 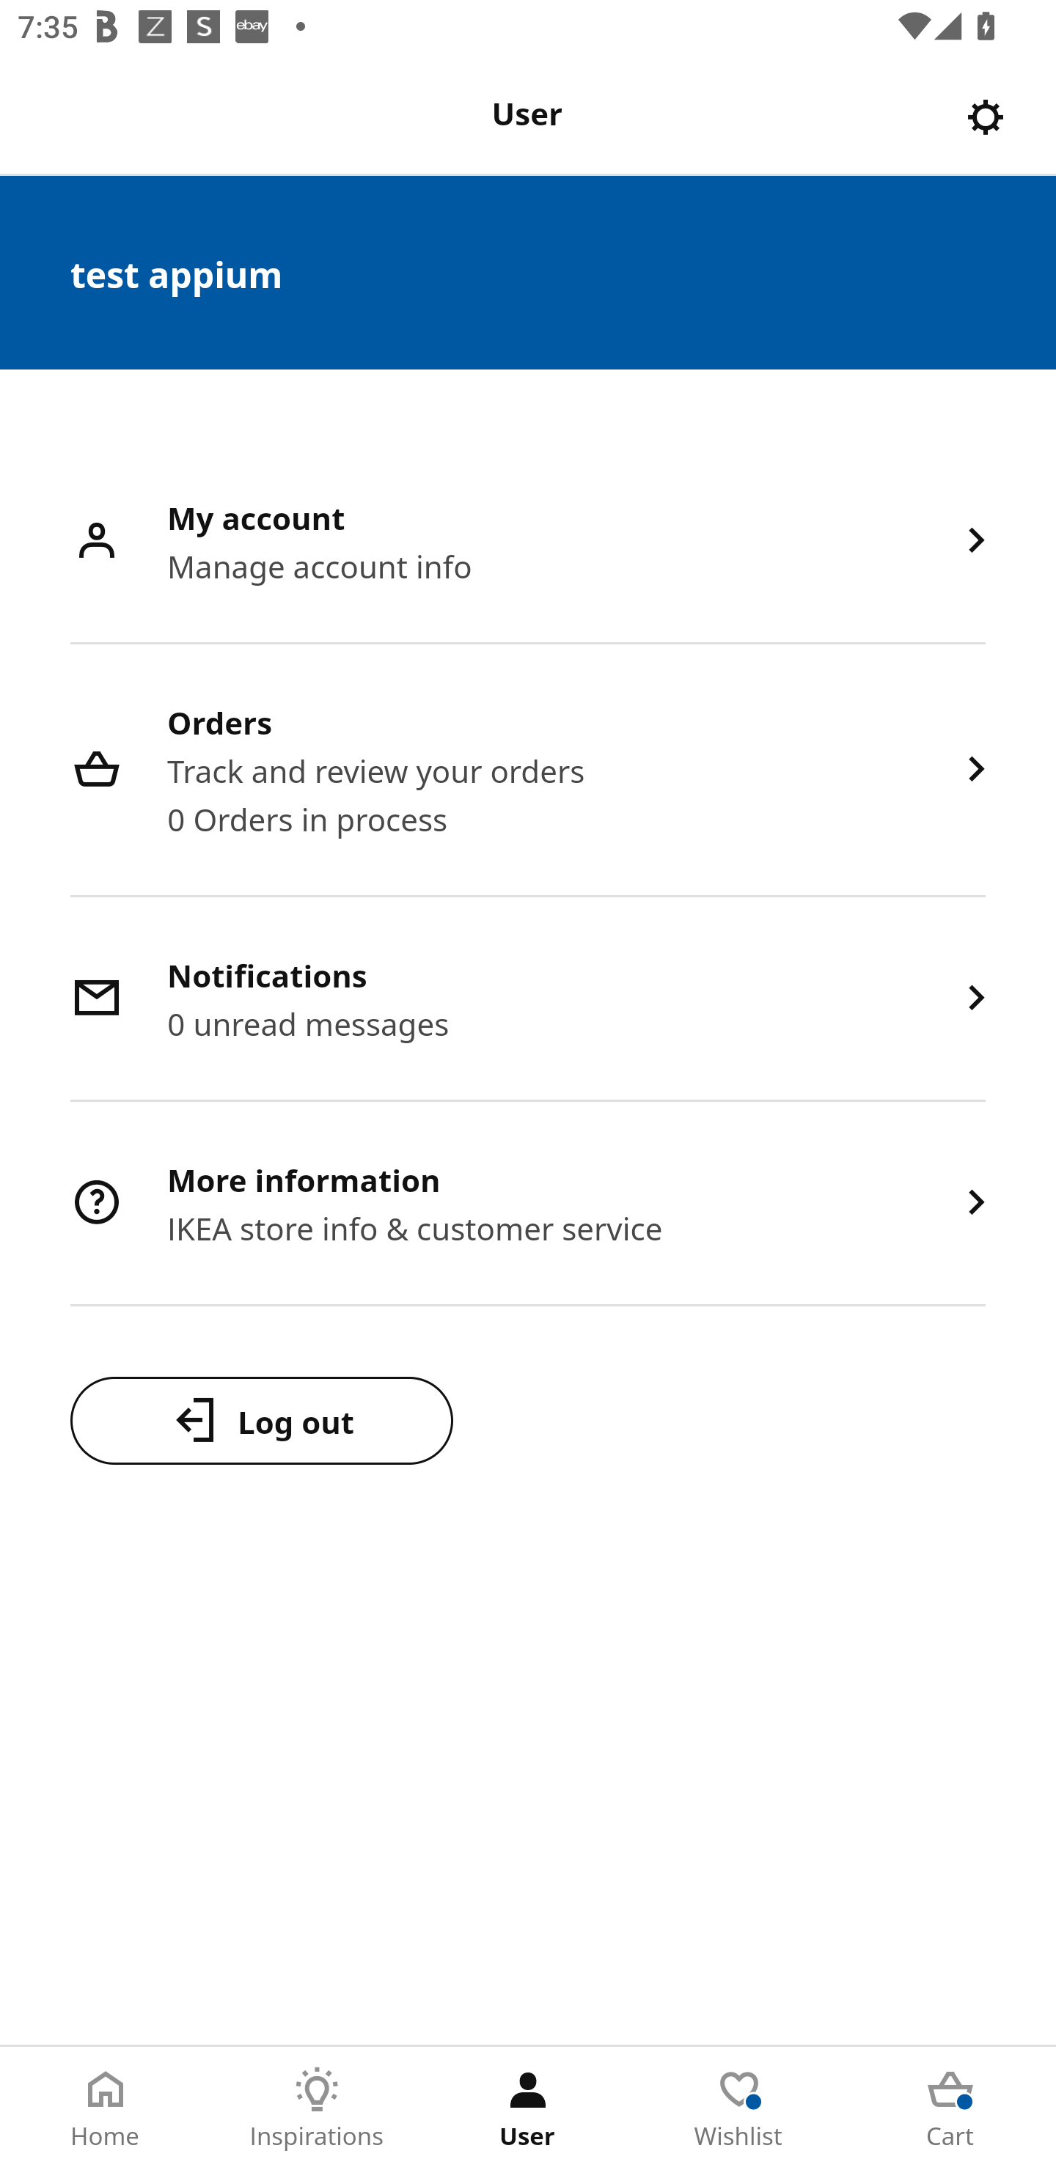 I want to click on Notifications
0 unread messages, so click(x=528, y=1000).